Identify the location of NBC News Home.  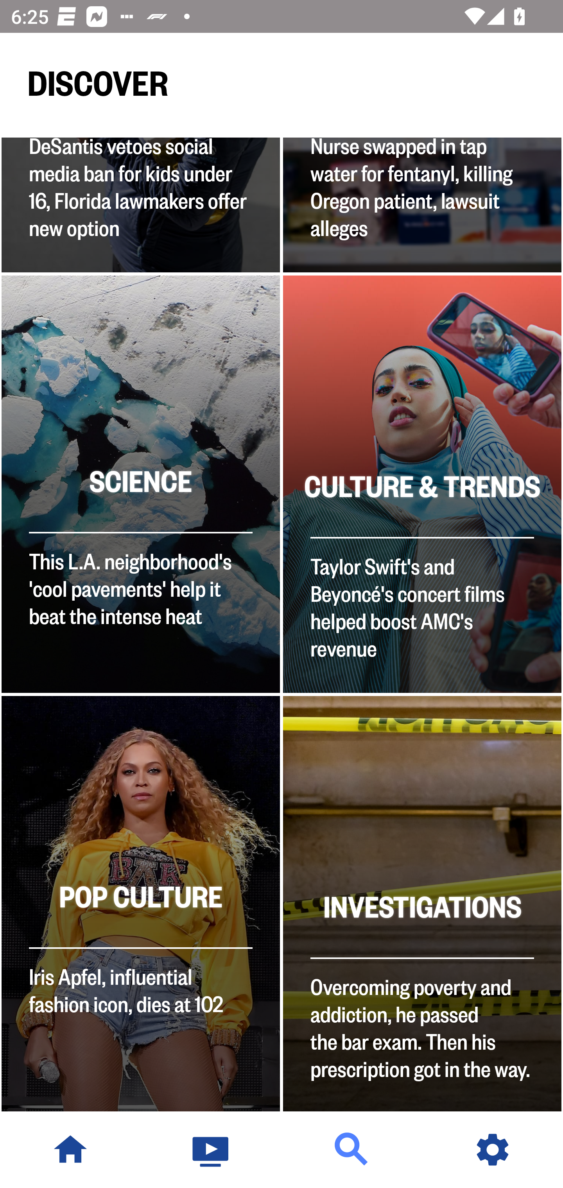
(70, 1150).